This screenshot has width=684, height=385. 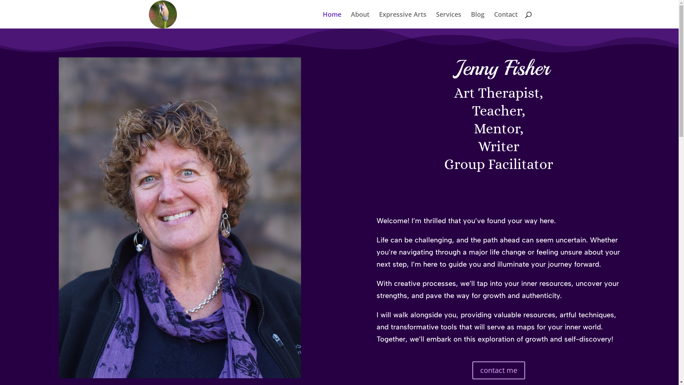 What do you see at coordinates (449, 20) in the screenshot?
I see `Services` at bounding box center [449, 20].